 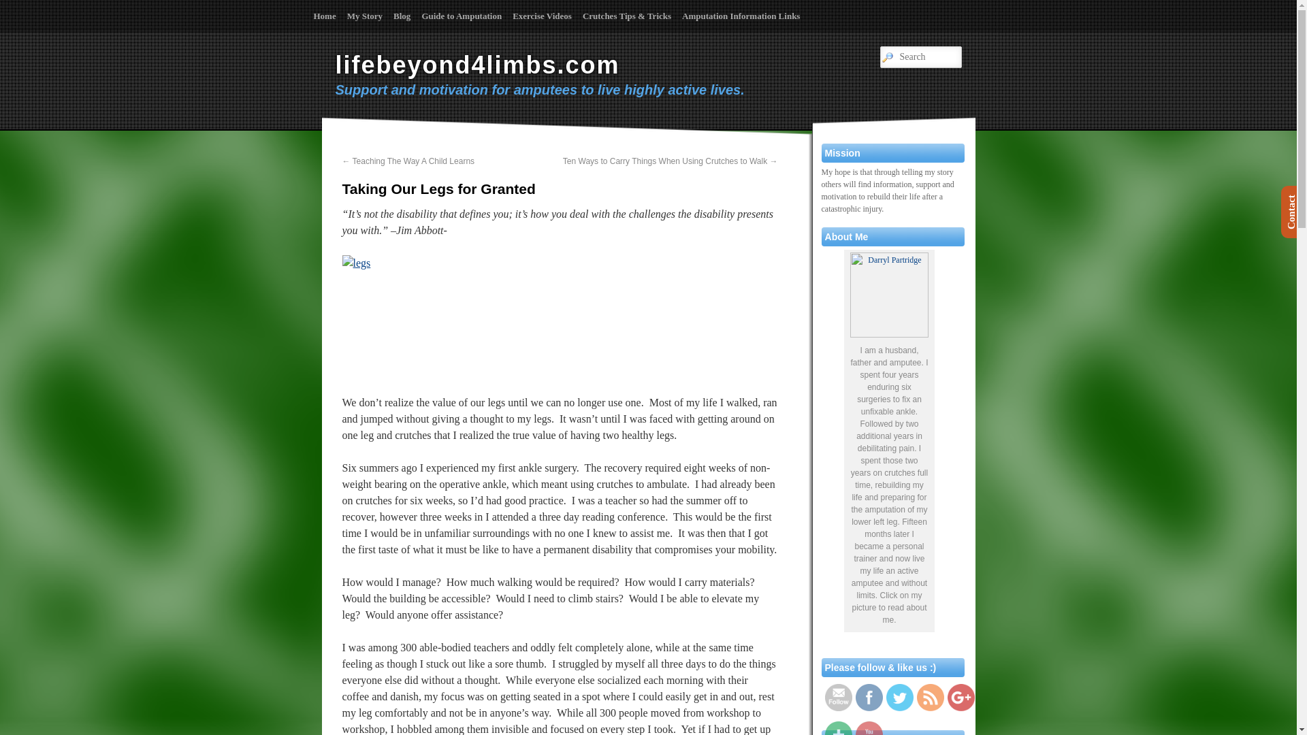 What do you see at coordinates (900, 698) in the screenshot?
I see `Twitter` at bounding box center [900, 698].